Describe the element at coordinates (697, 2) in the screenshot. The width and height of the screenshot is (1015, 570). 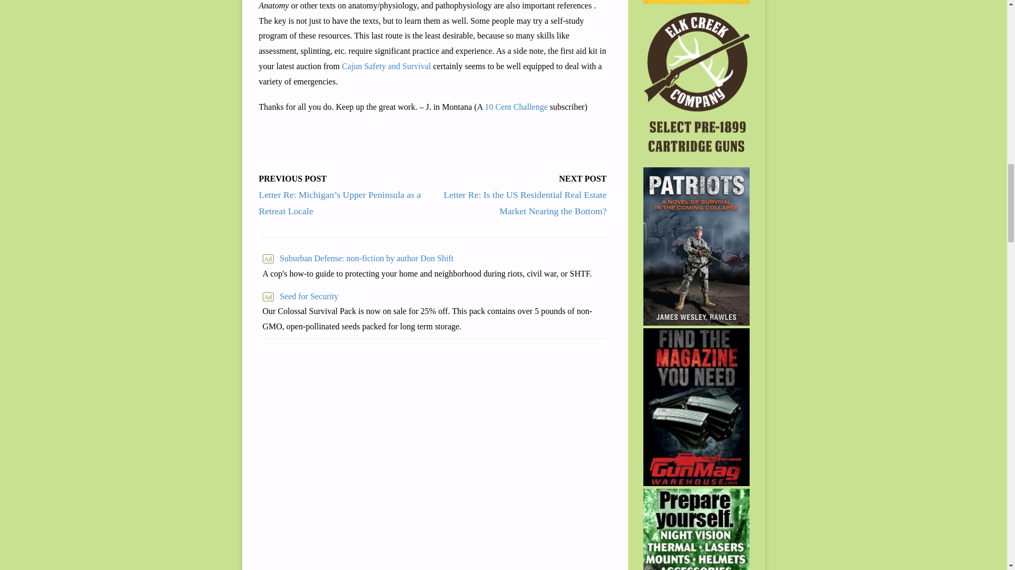
I see `Brownells` at that location.